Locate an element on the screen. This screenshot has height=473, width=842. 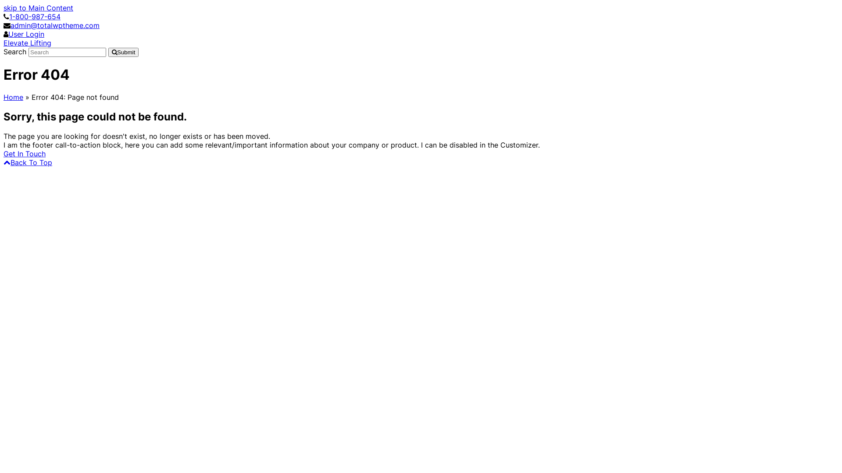
1-800-987-654 is located at coordinates (35, 17).